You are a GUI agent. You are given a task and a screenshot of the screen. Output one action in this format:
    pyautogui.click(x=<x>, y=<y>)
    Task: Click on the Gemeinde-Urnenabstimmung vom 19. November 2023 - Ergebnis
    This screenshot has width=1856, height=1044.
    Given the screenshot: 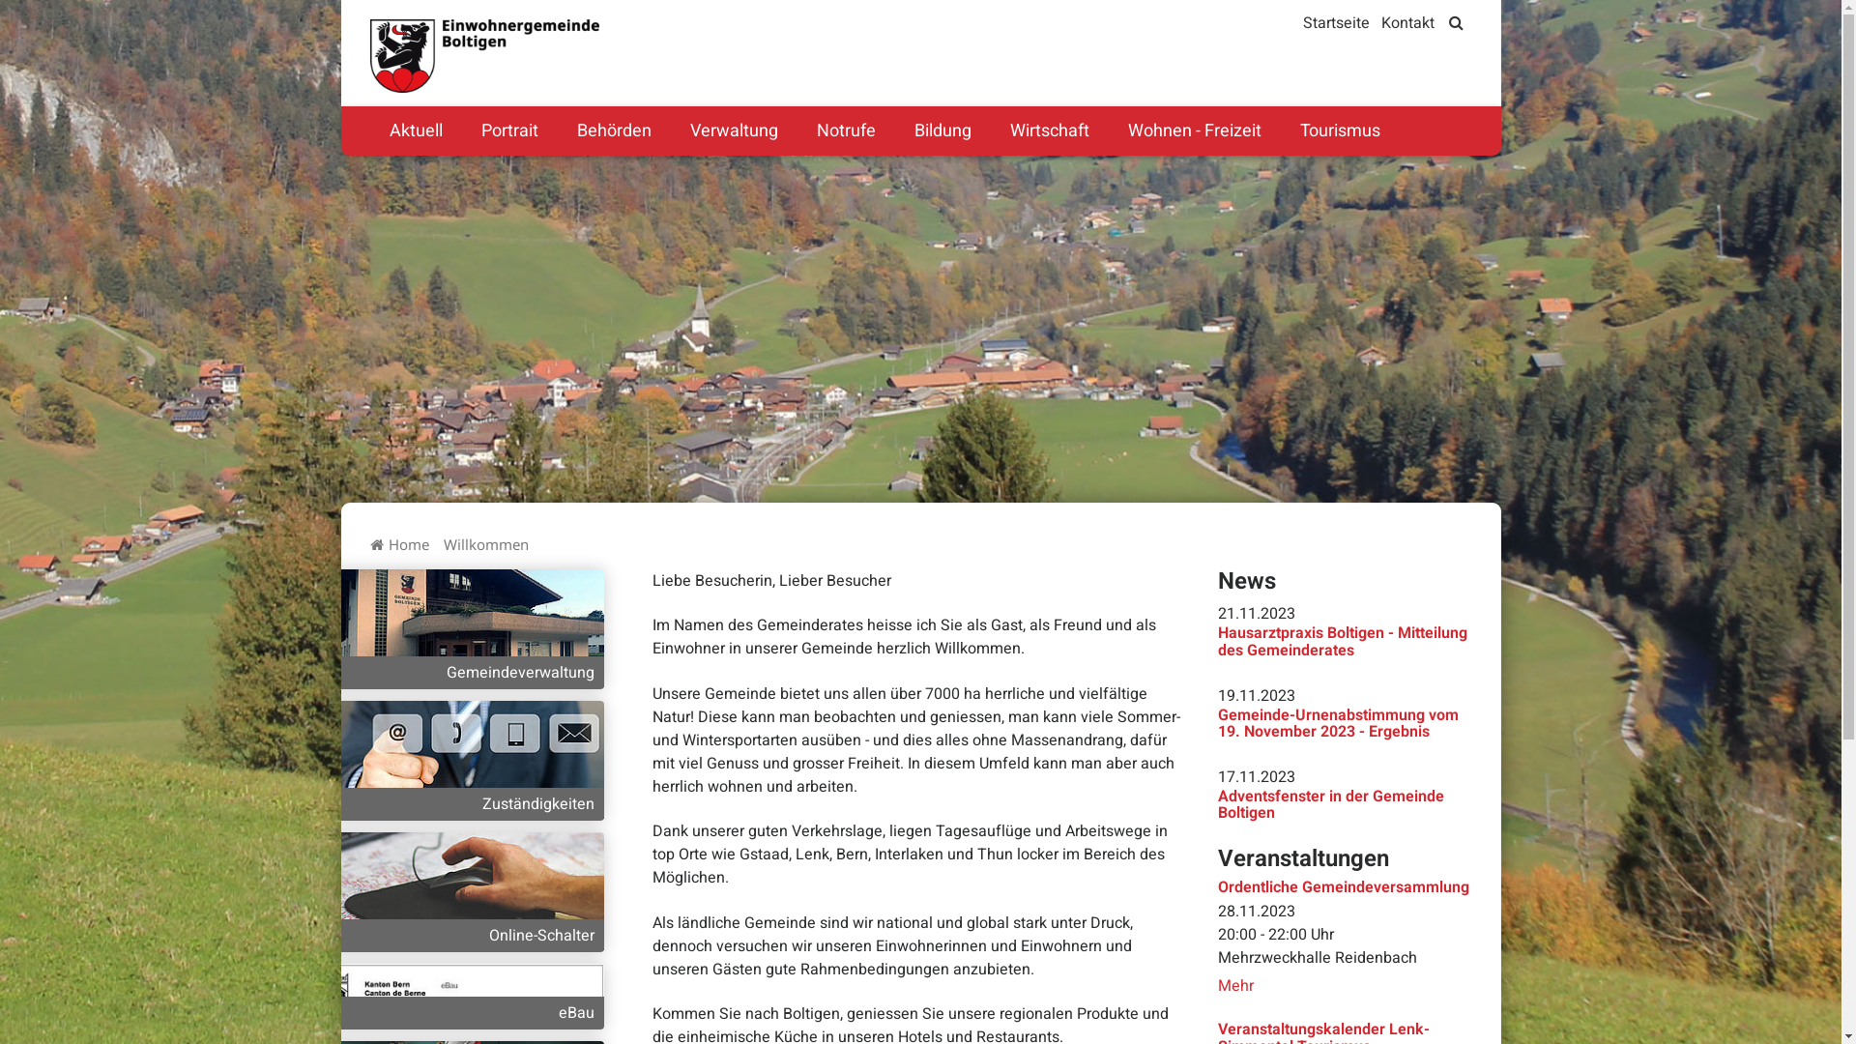 What is the action you would take?
    pyautogui.click(x=1338, y=723)
    